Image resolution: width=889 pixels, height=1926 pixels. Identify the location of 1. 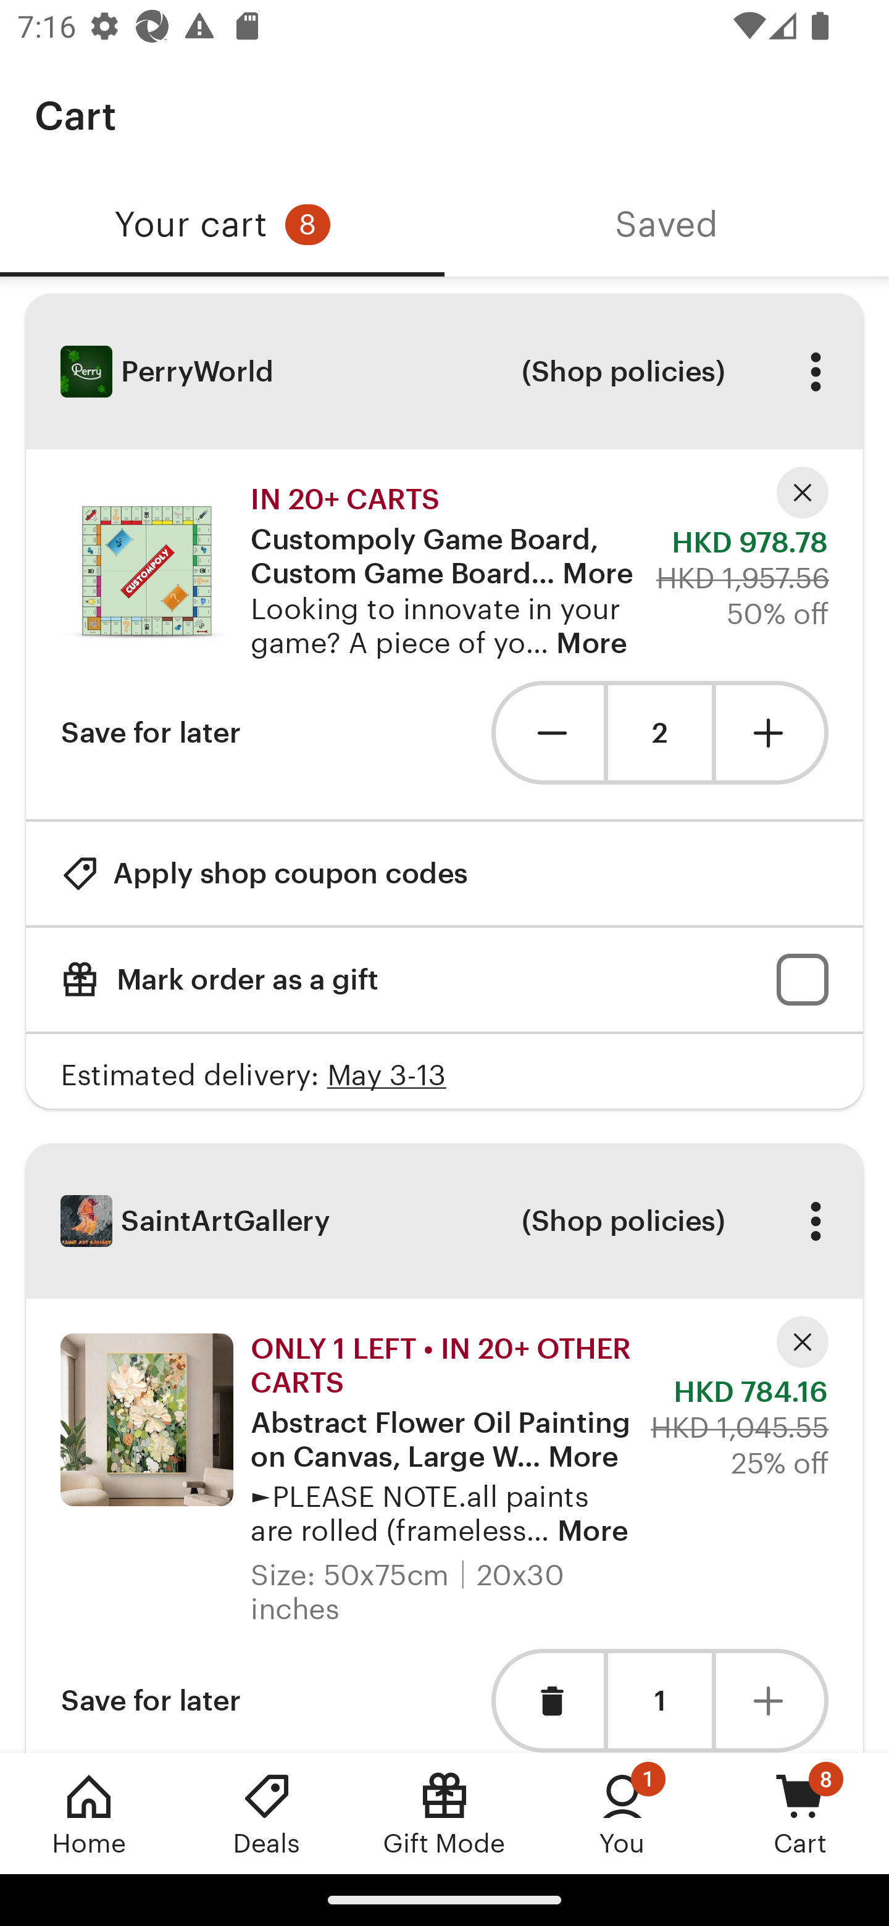
(659, 1700).